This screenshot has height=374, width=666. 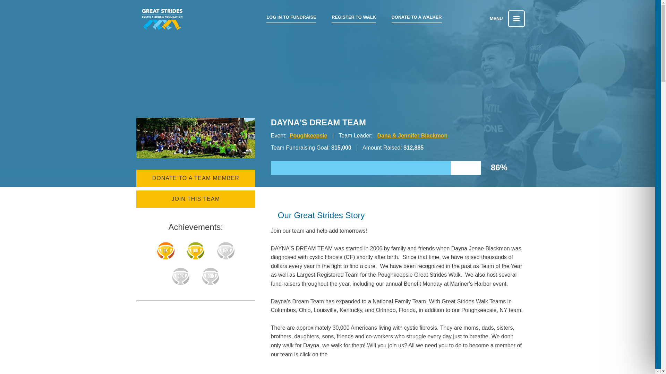 What do you see at coordinates (417, 17) in the screenshot?
I see `DONATE TO A WALKER` at bounding box center [417, 17].